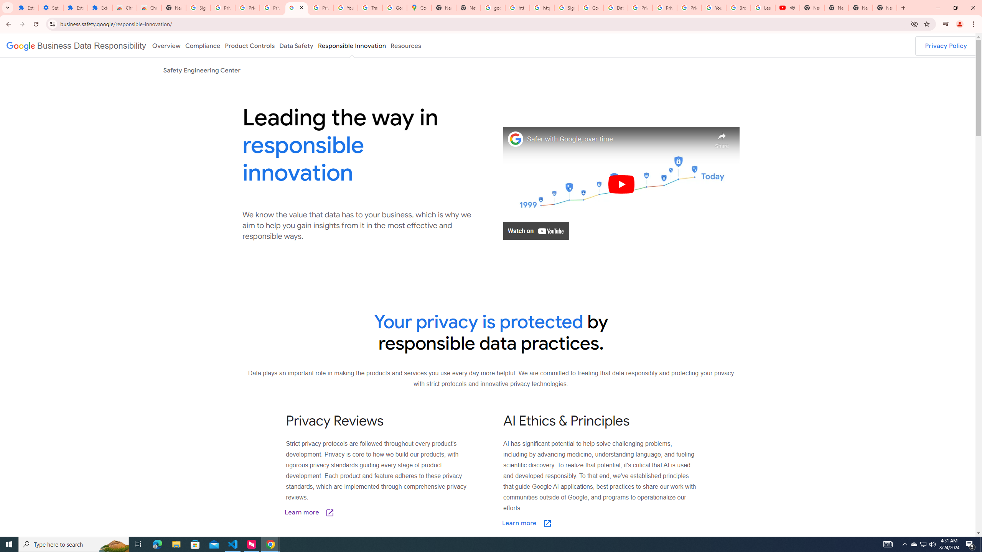  Describe the element at coordinates (250, 45) in the screenshot. I see `Product Controls` at that location.